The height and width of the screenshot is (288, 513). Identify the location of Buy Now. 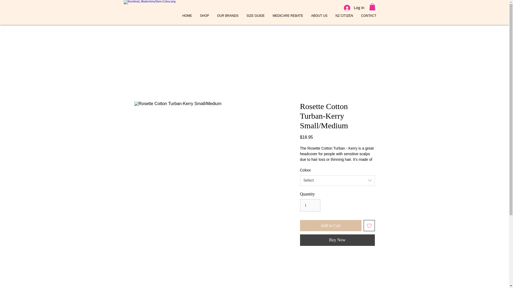
(337, 240).